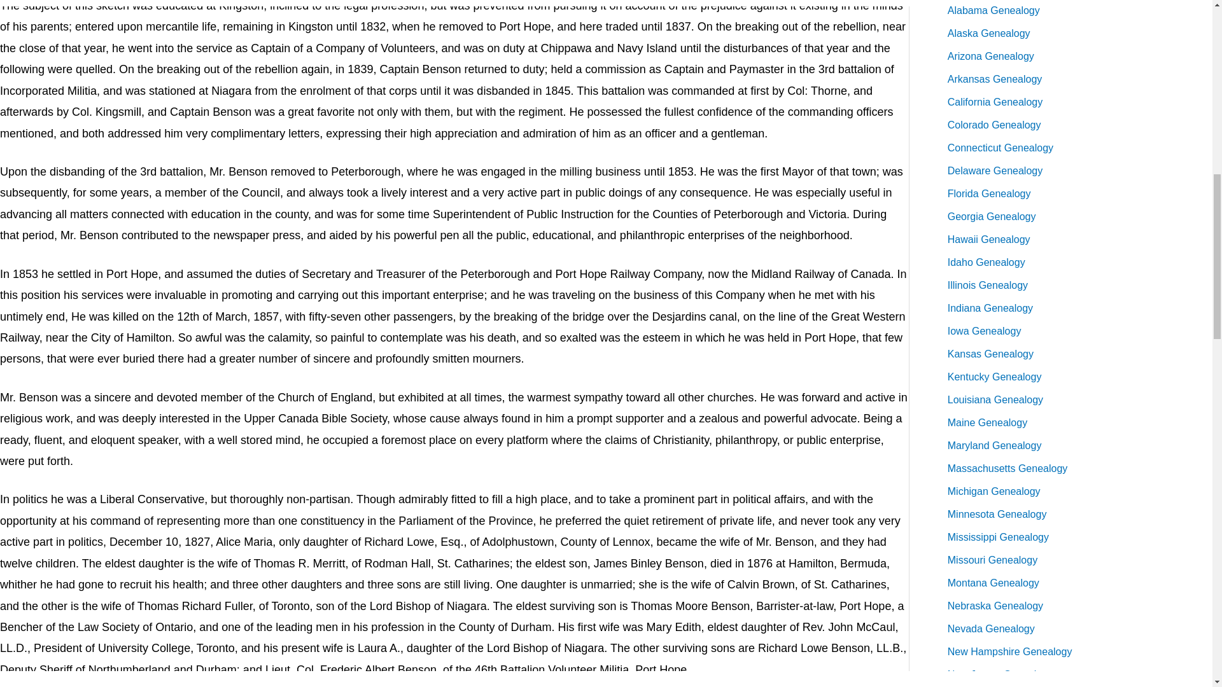 This screenshot has height=687, width=1222. Describe the element at coordinates (992, 216) in the screenshot. I see `Georgia Genealogy` at that location.